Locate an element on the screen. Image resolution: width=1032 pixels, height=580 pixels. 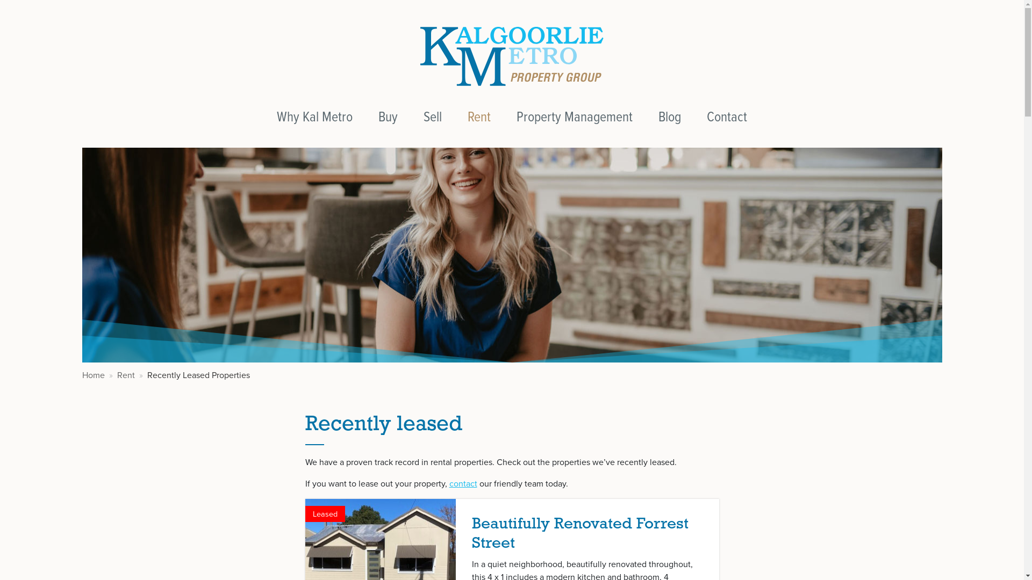
Rent is located at coordinates (126, 375).